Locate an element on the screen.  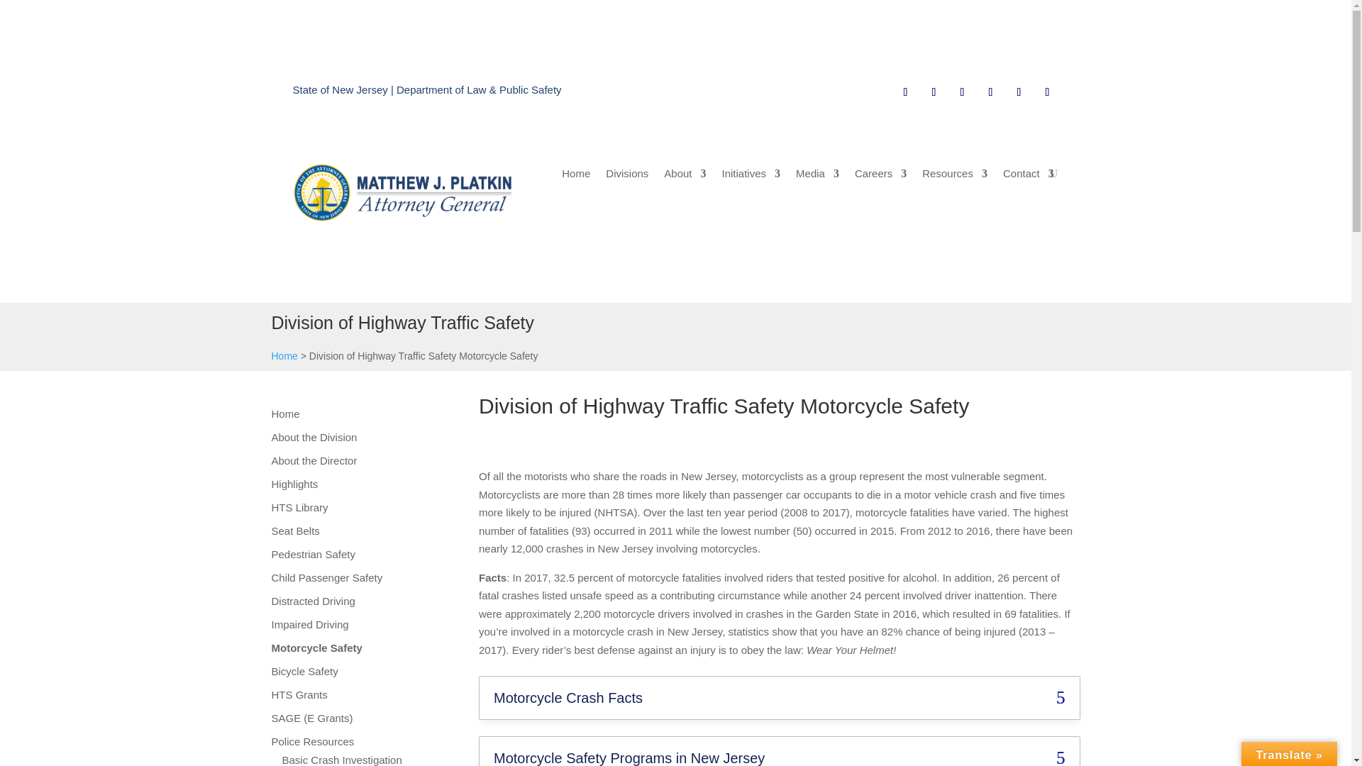
Follow on Instagram is located at coordinates (962, 92).